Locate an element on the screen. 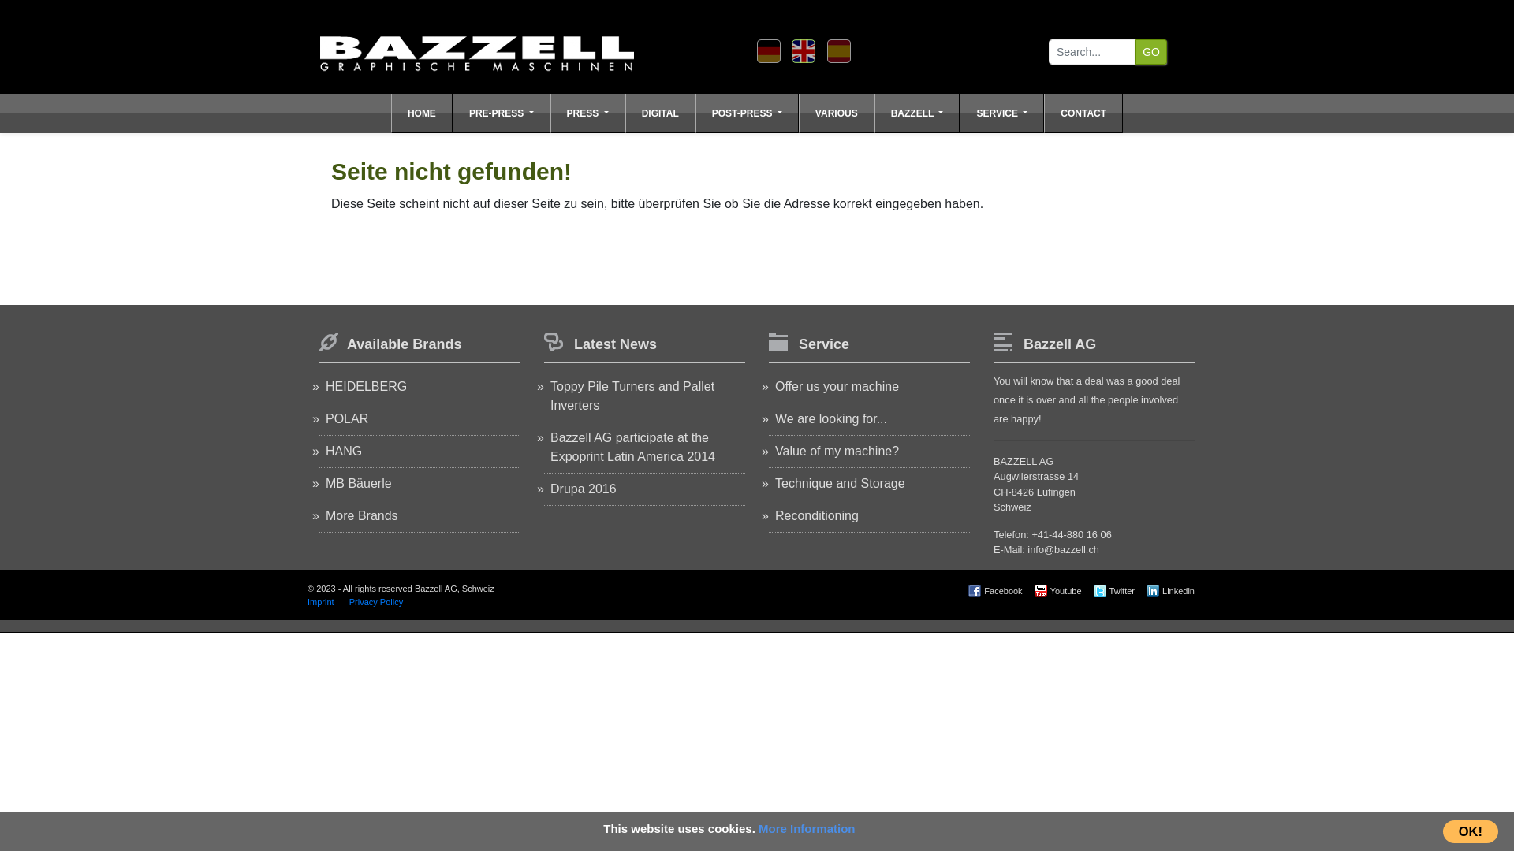  POLAR is located at coordinates (347, 419).